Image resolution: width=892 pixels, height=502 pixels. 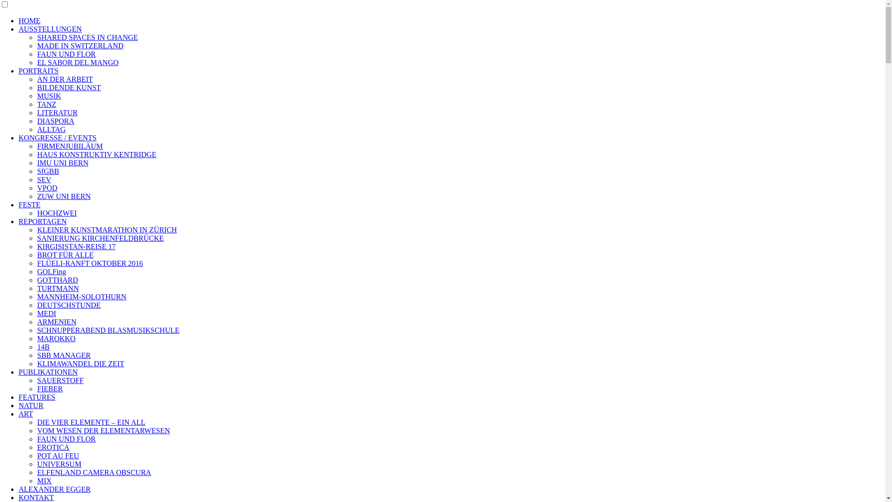 I want to click on POT AU FEU, so click(x=58, y=456).